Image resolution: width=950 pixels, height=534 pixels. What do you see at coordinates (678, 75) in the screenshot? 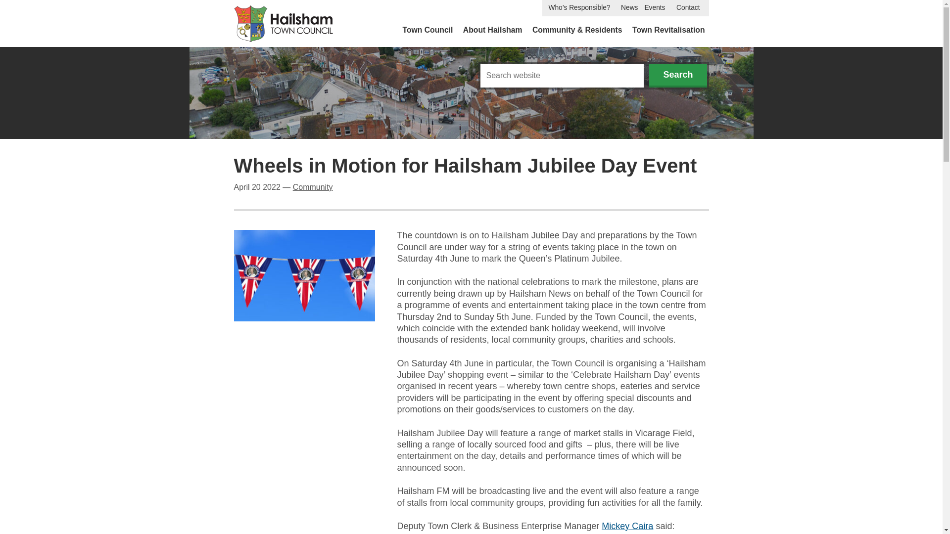
I see `Search` at bounding box center [678, 75].